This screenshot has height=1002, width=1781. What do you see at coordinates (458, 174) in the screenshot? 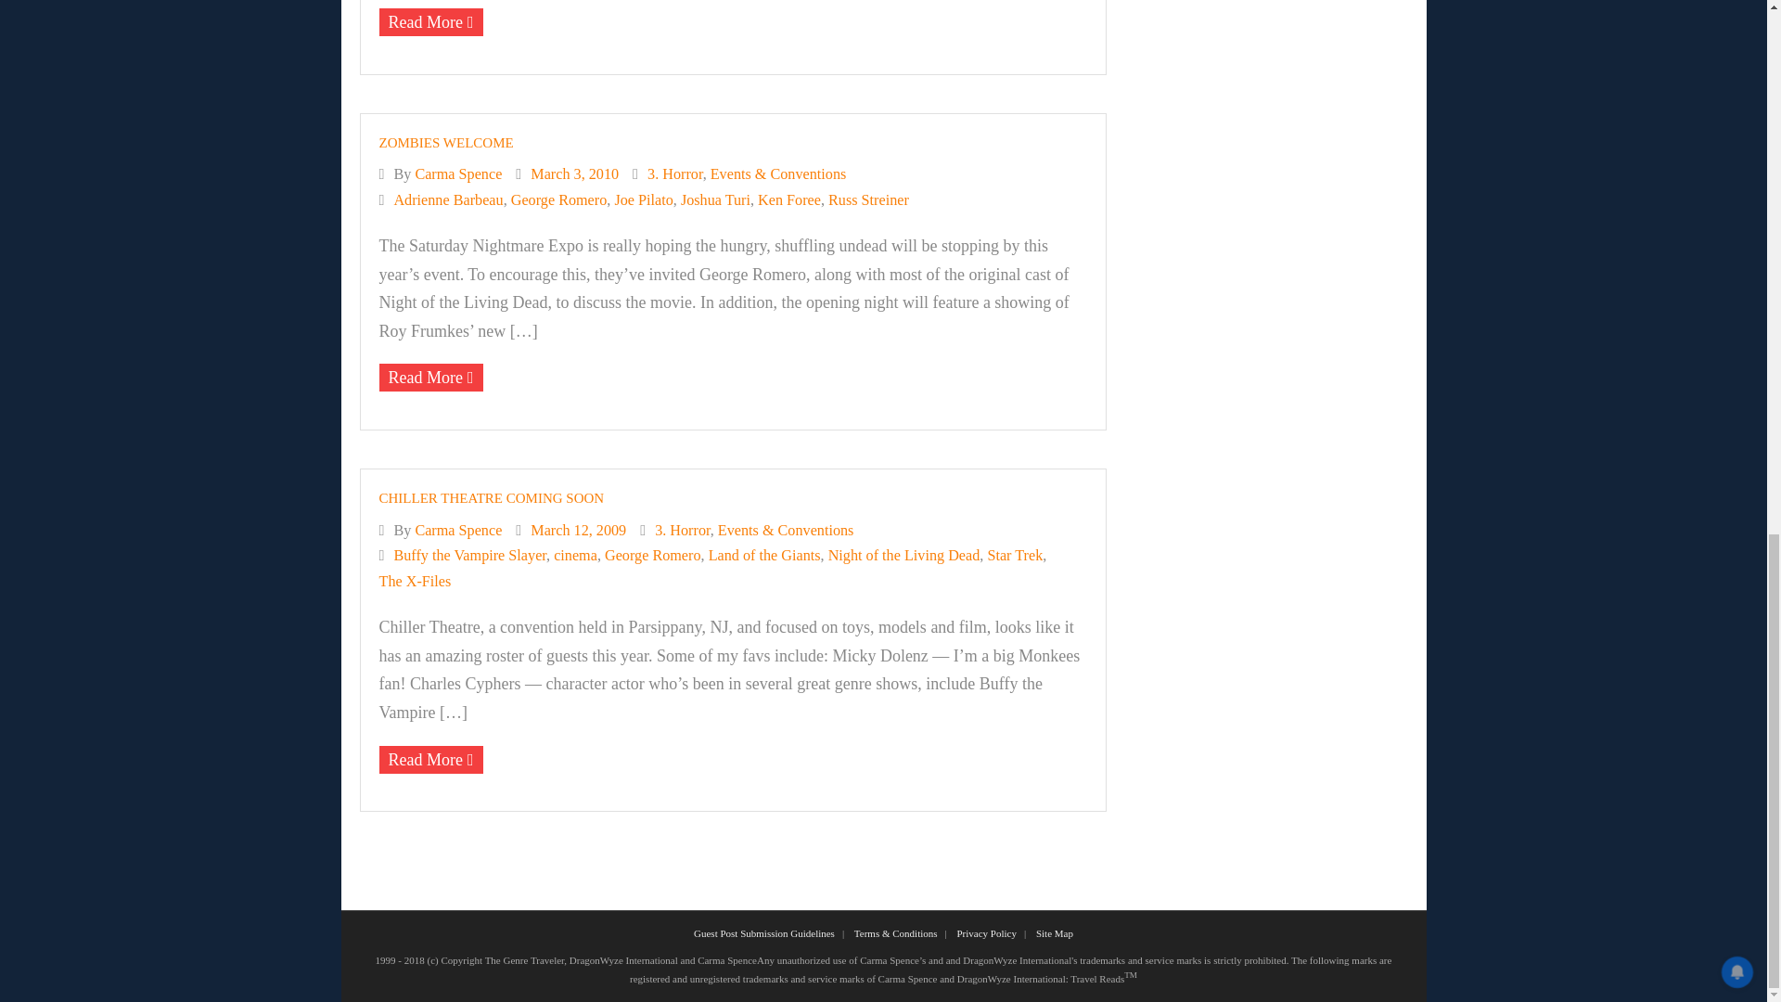
I see `View all posts by Carma Spence` at bounding box center [458, 174].